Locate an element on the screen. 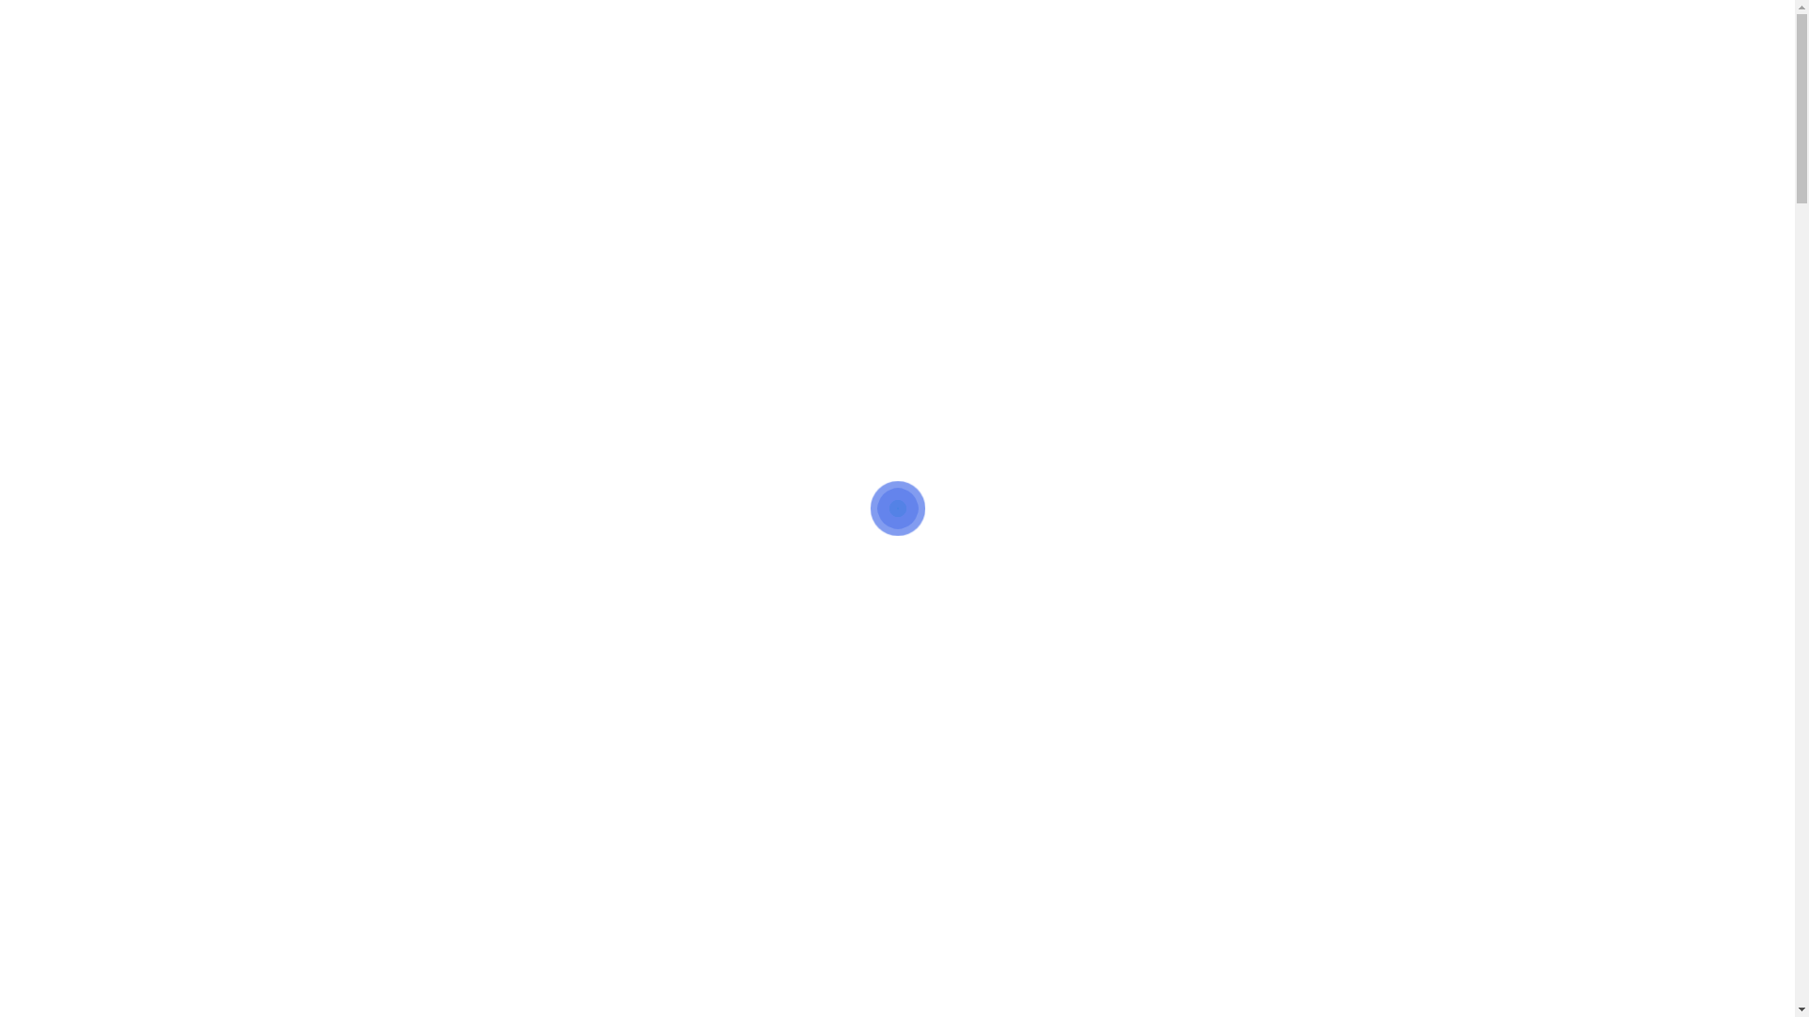 Image resolution: width=1809 pixels, height=1017 pixels. Koppelingen is located at coordinates (940, 90).